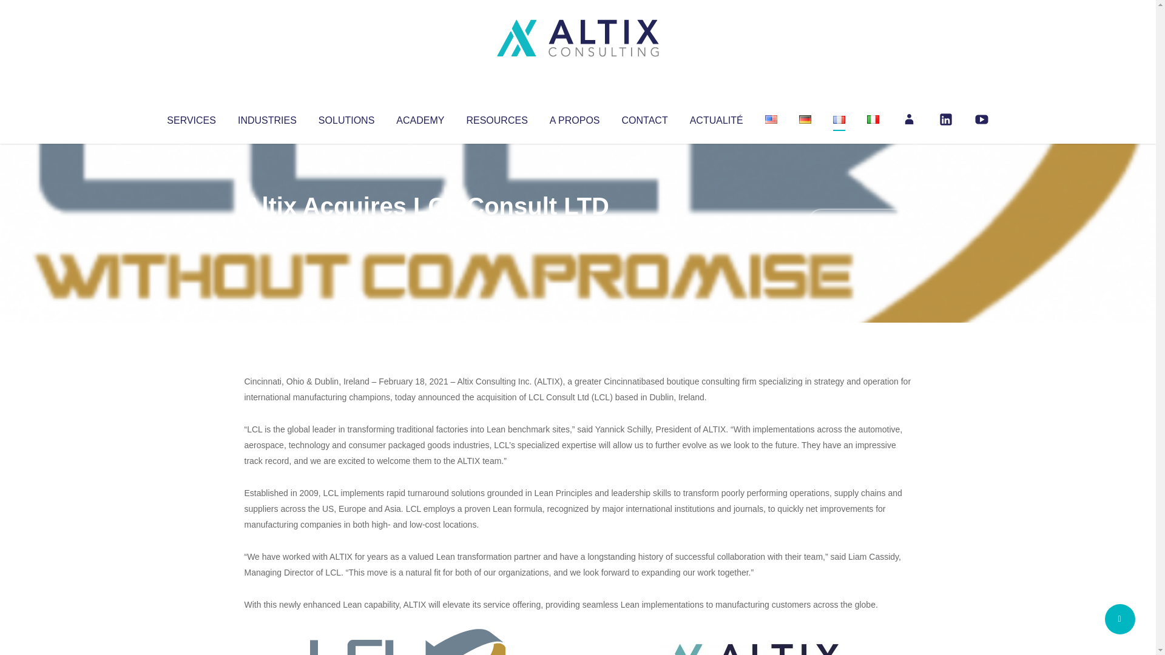 The width and height of the screenshot is (1165, 655). I want to click on SOLUTIONS, so click(346, 118).